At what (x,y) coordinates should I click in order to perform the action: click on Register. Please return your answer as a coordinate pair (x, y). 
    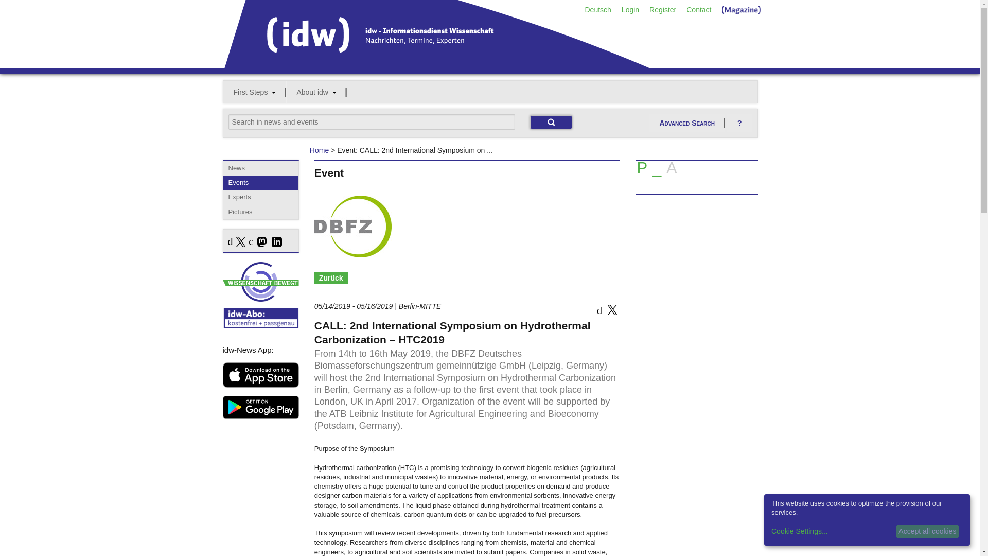
    Looking at the image, I should click on (663, 9).